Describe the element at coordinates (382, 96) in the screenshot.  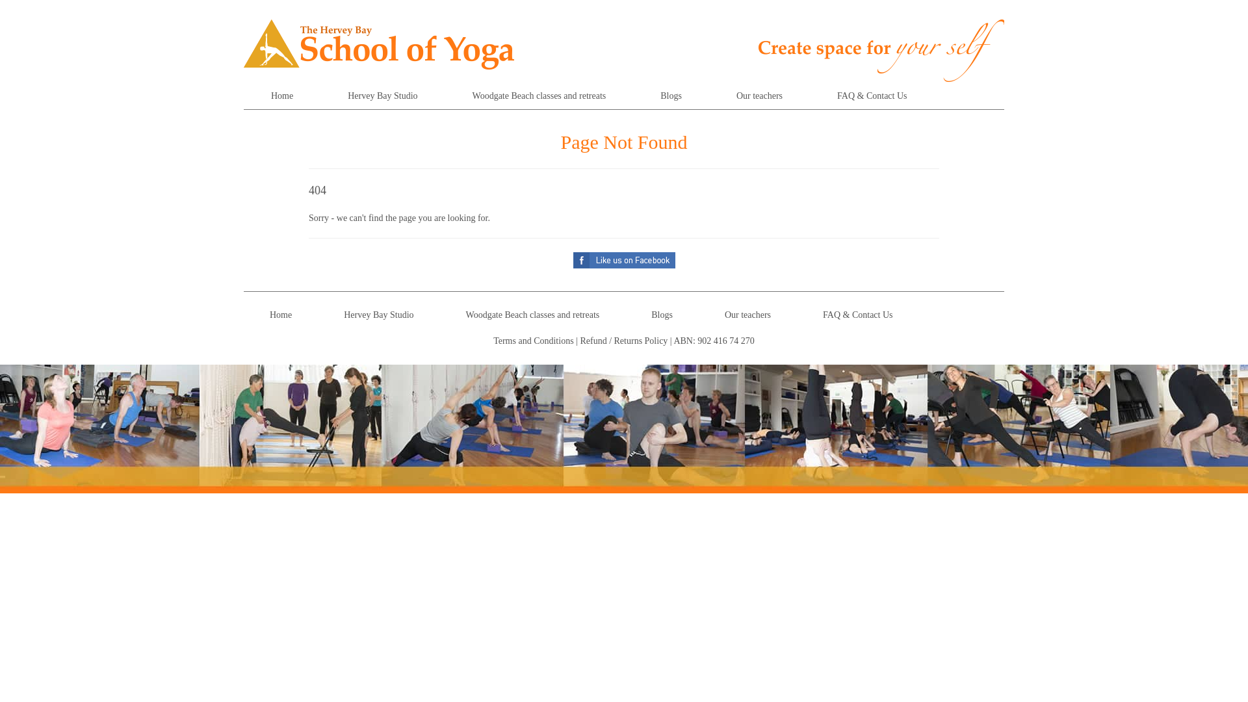
I see `Hervey Bay Studio` at that location.